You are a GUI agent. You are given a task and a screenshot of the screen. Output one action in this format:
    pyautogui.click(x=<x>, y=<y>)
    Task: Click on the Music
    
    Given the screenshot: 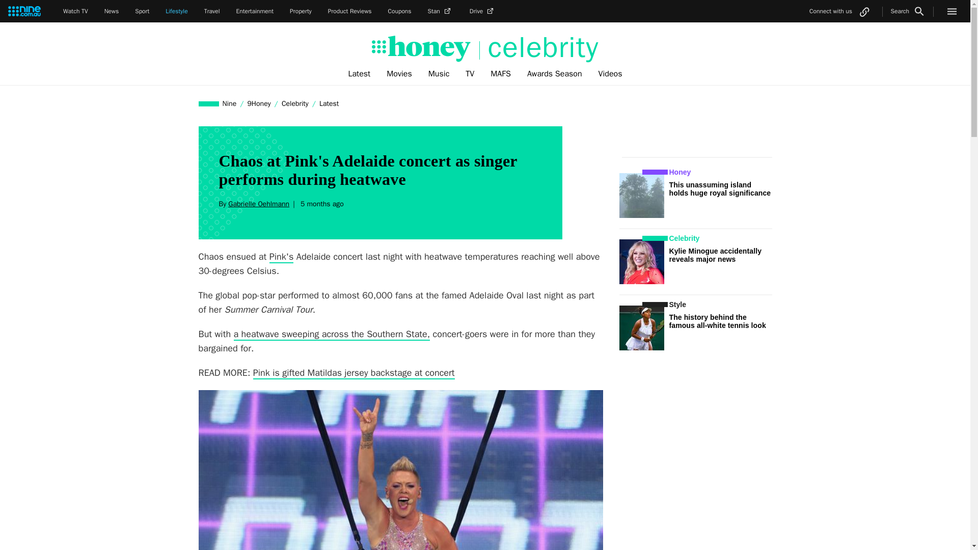 What is the action you would take?
    pyautogui.click(x=439, y=74)
    